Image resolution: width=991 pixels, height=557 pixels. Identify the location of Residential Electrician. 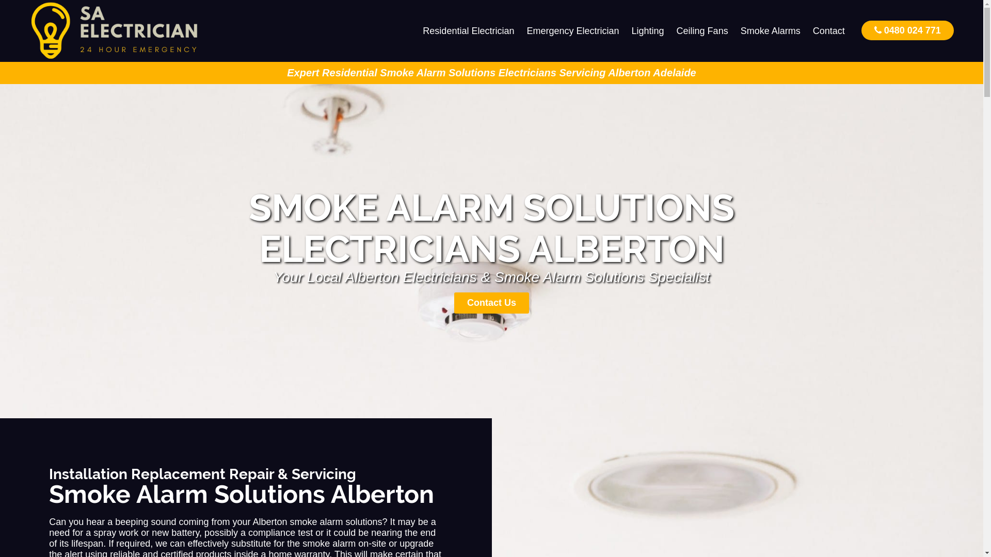
(469, 31).